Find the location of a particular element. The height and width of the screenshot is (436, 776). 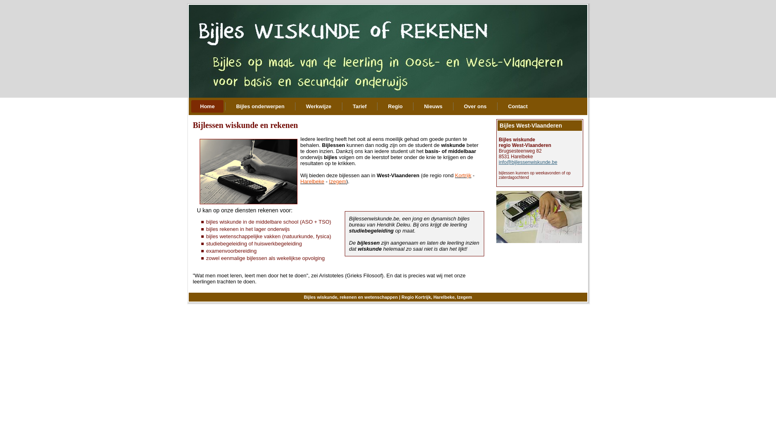

info@bijlessenwiskunde.be is located at coordinates (528, 162).